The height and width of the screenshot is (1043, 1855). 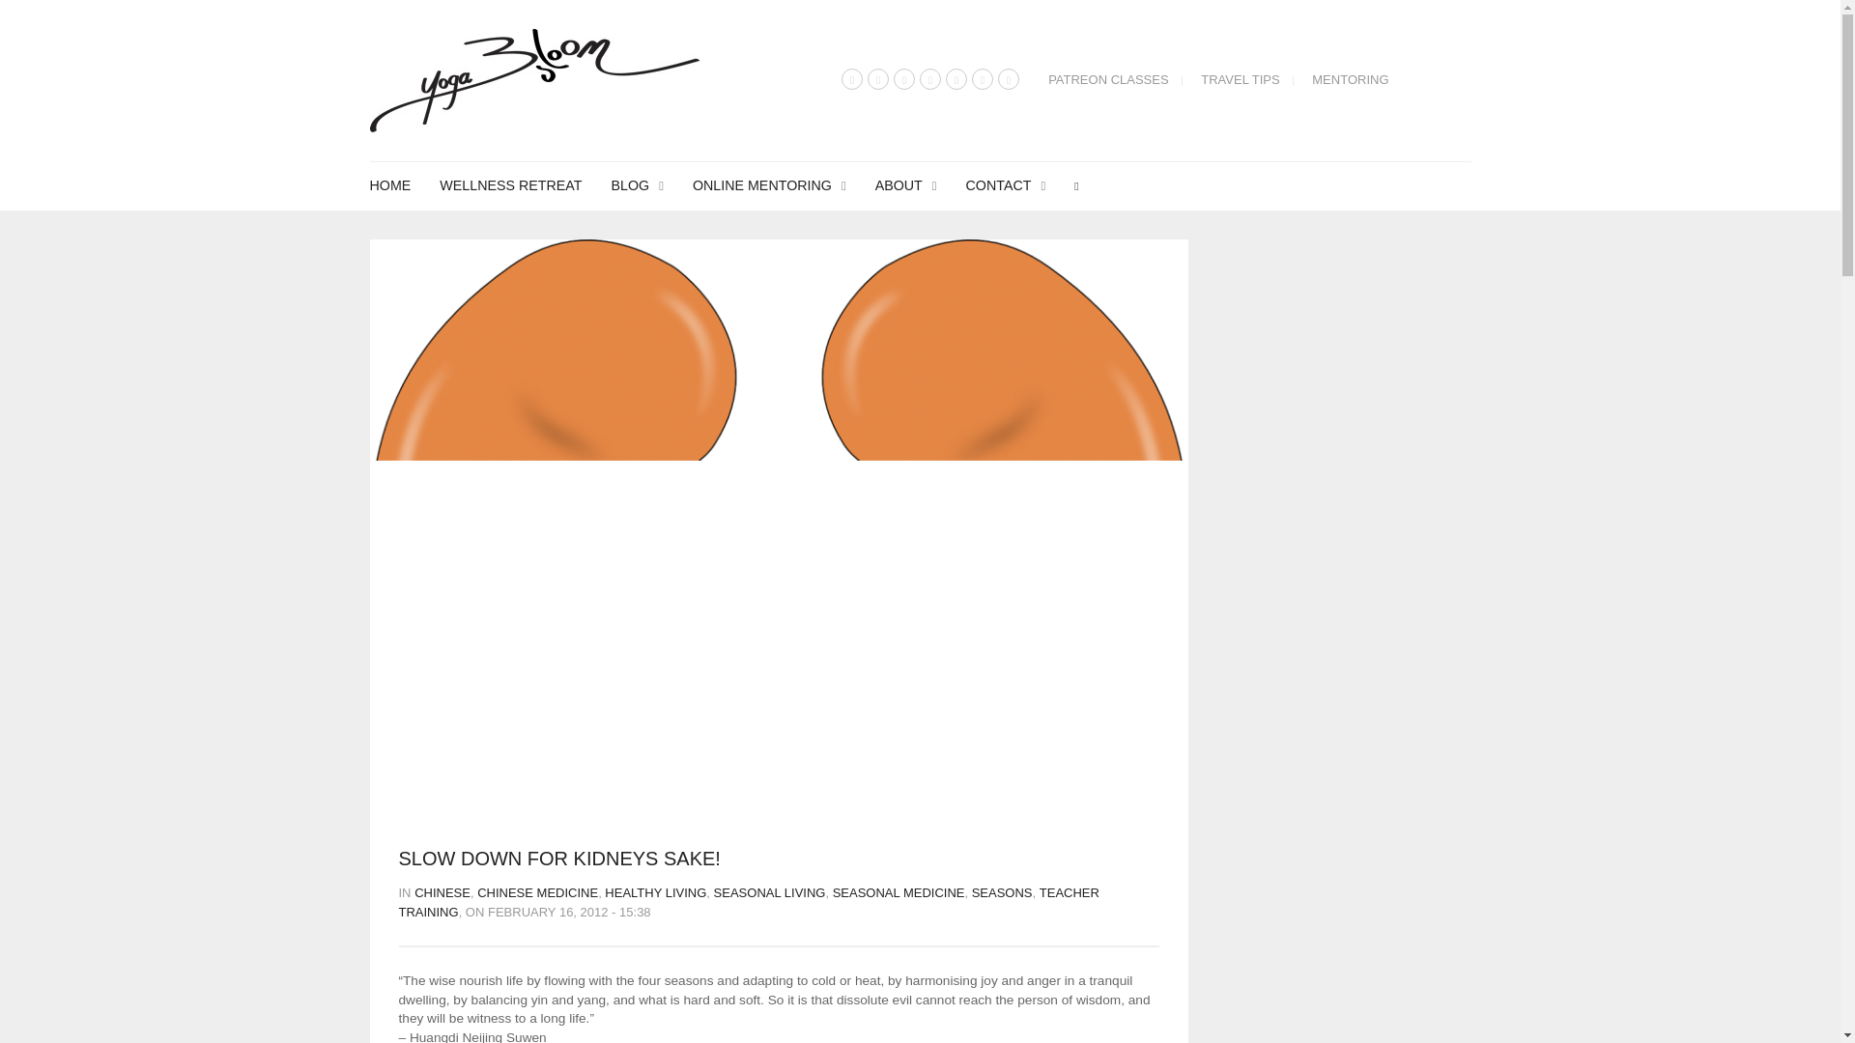 I want to click on TRAVEL TIPS, so click(x=1240, y=79).